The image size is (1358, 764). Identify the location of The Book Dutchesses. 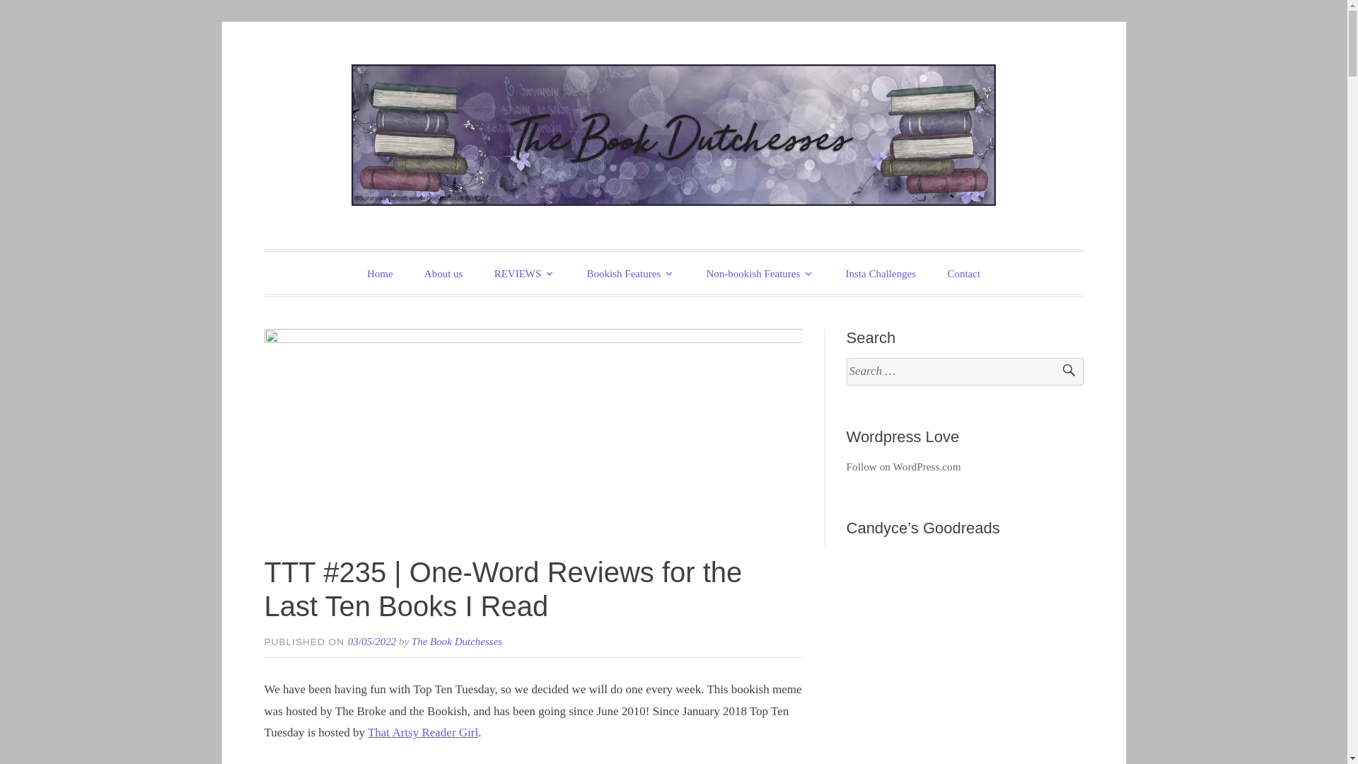
(523, 250).